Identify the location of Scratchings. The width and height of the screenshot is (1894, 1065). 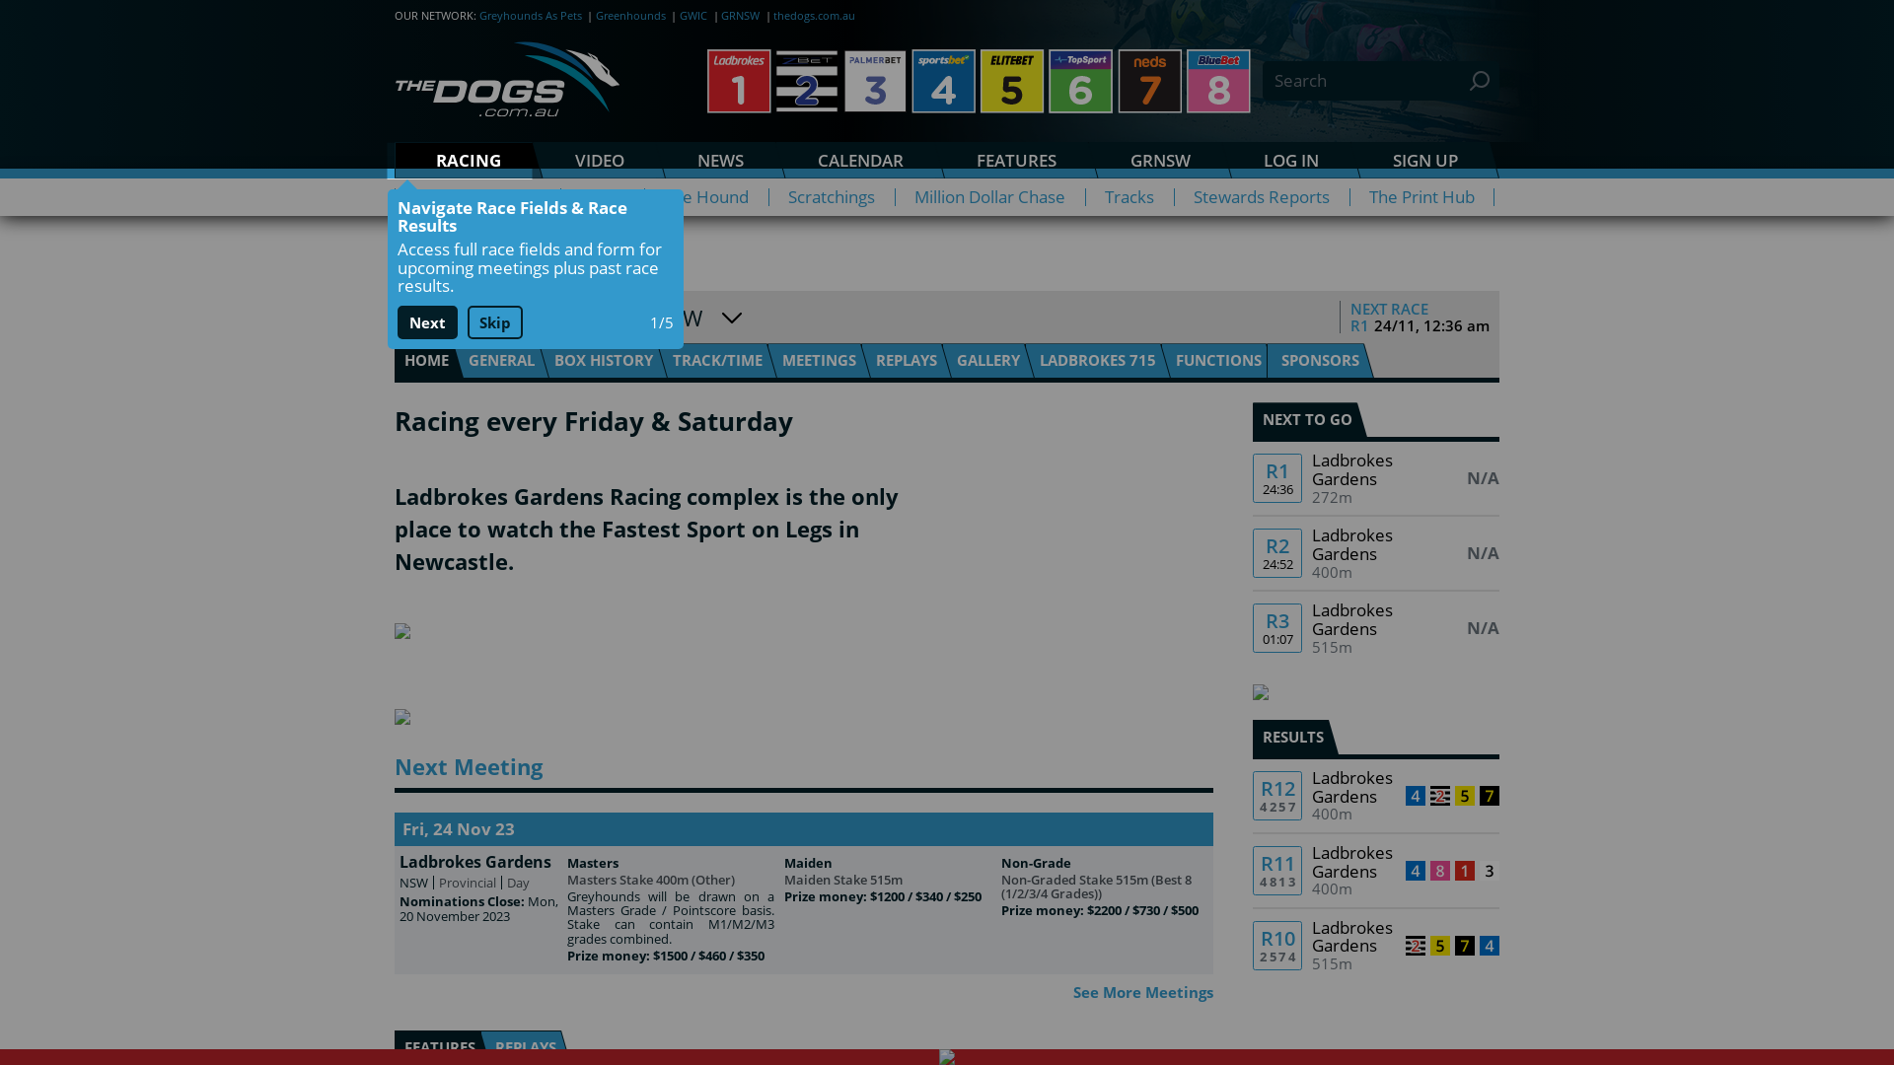
(832, 197).